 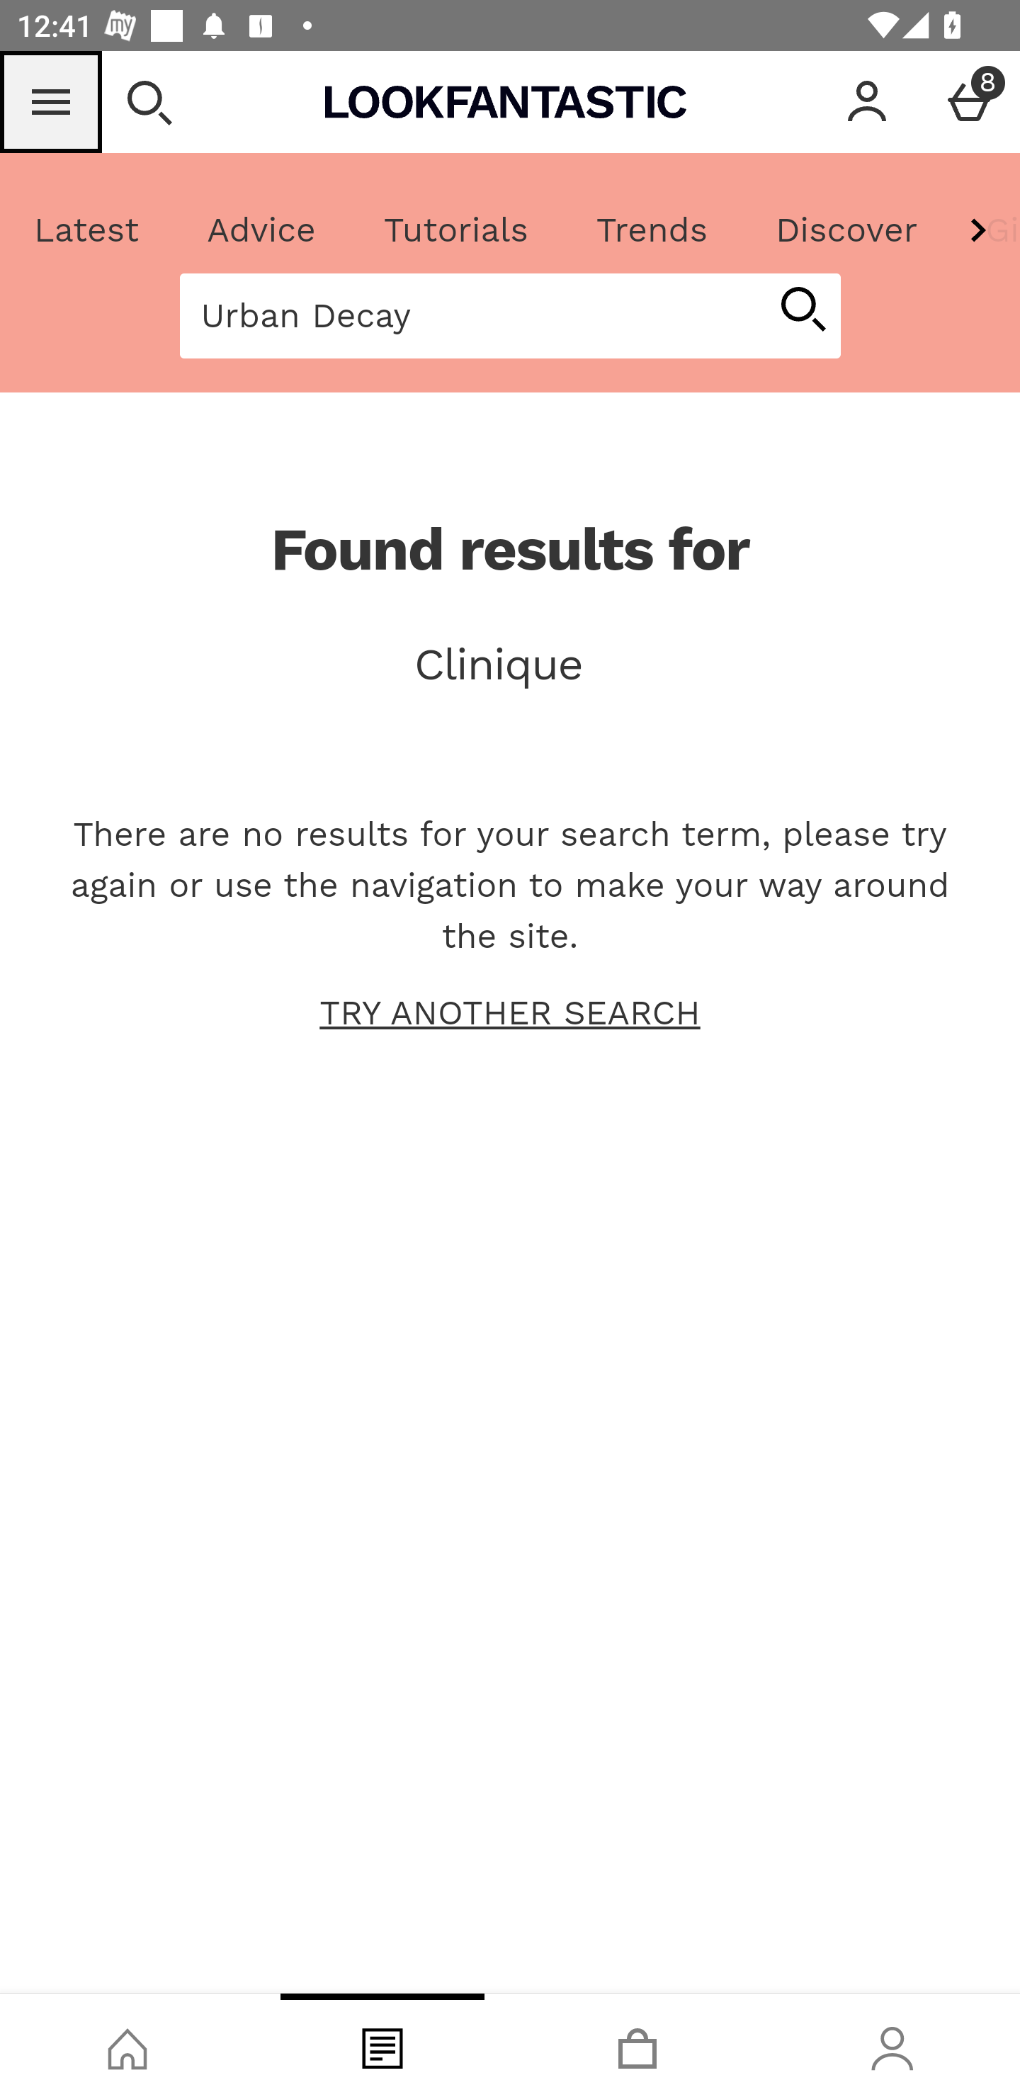 What do you see at coordinates (455, 230) in the screenshot?
I see `Tutorials` at bounding box center [455, 230].